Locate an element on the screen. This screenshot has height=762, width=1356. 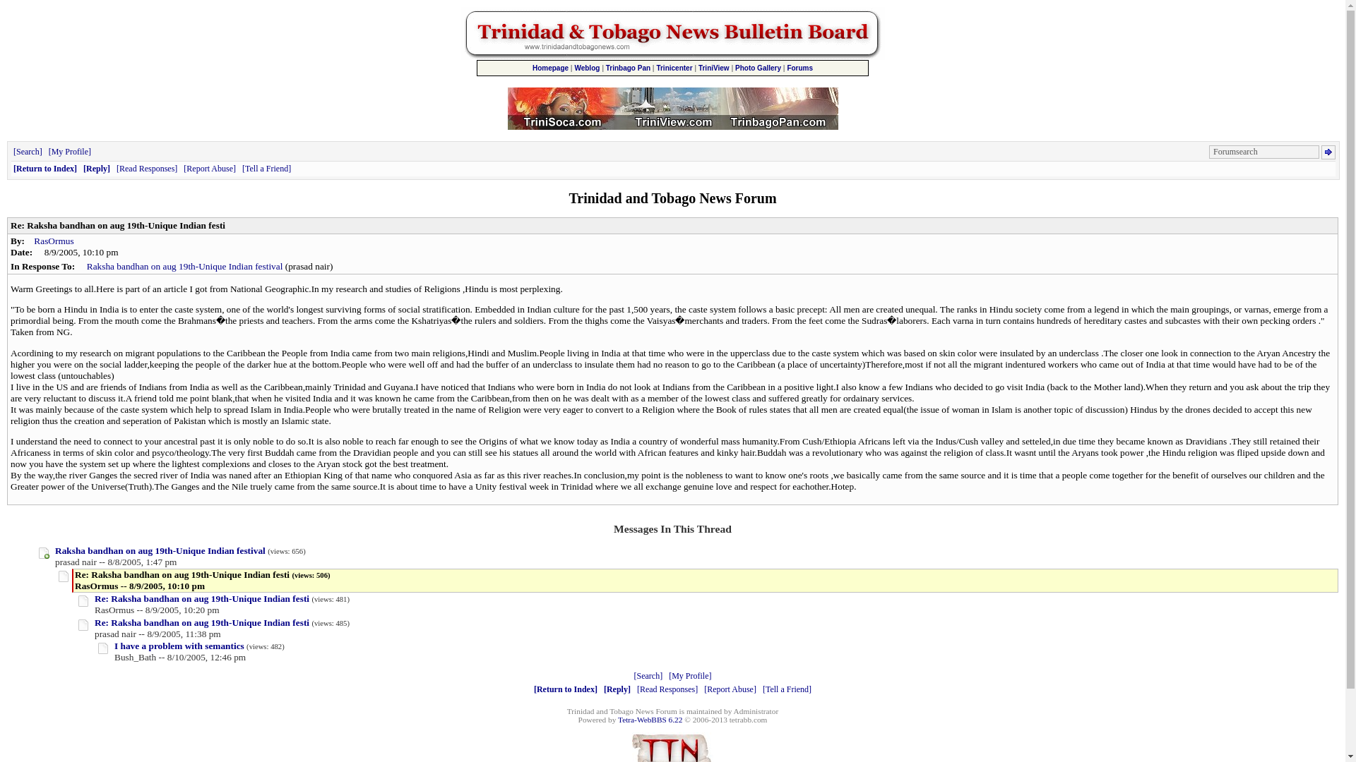
Raksha bandhan on aug 19th-Unique Indian festival is located at coordinates (160, 550).